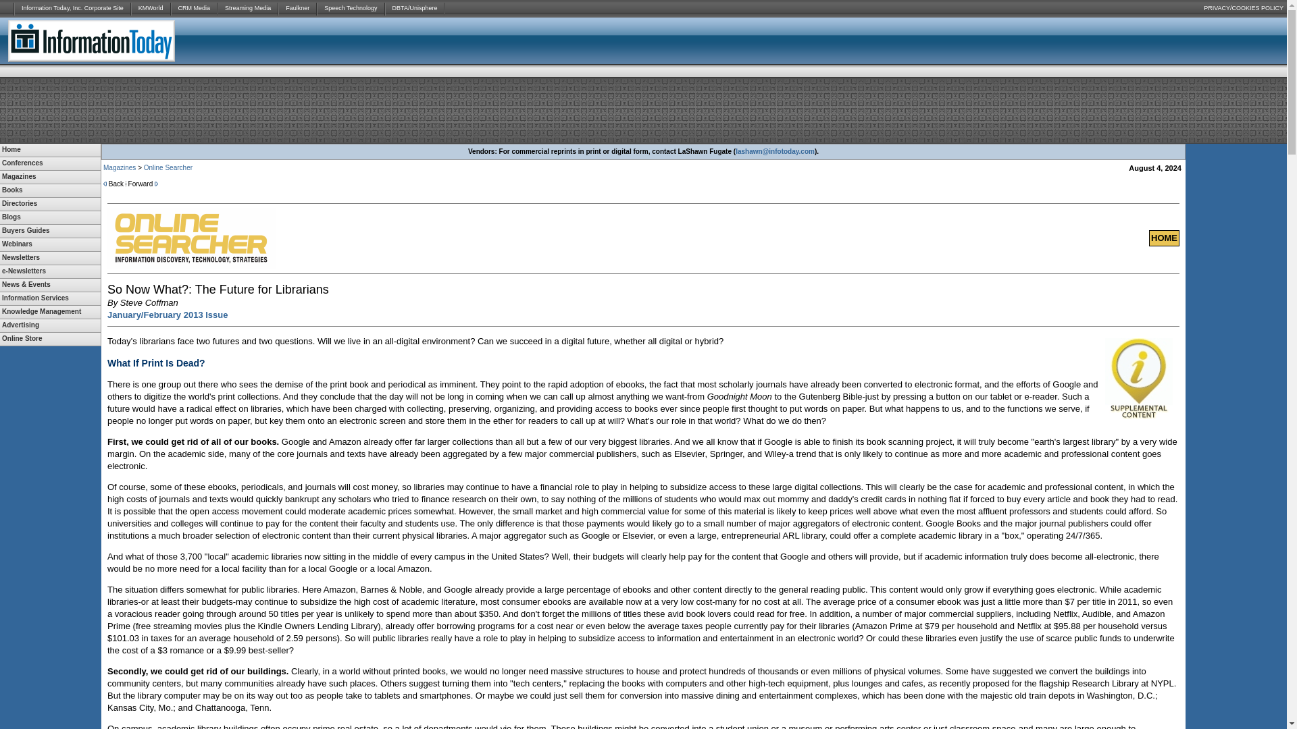 Image resolution: width=1297 pixels, height=729 pixels. What do you see at coordinates (50, 163) in the screenshot?
I see `Conferences` at bounding box center [50, 163].